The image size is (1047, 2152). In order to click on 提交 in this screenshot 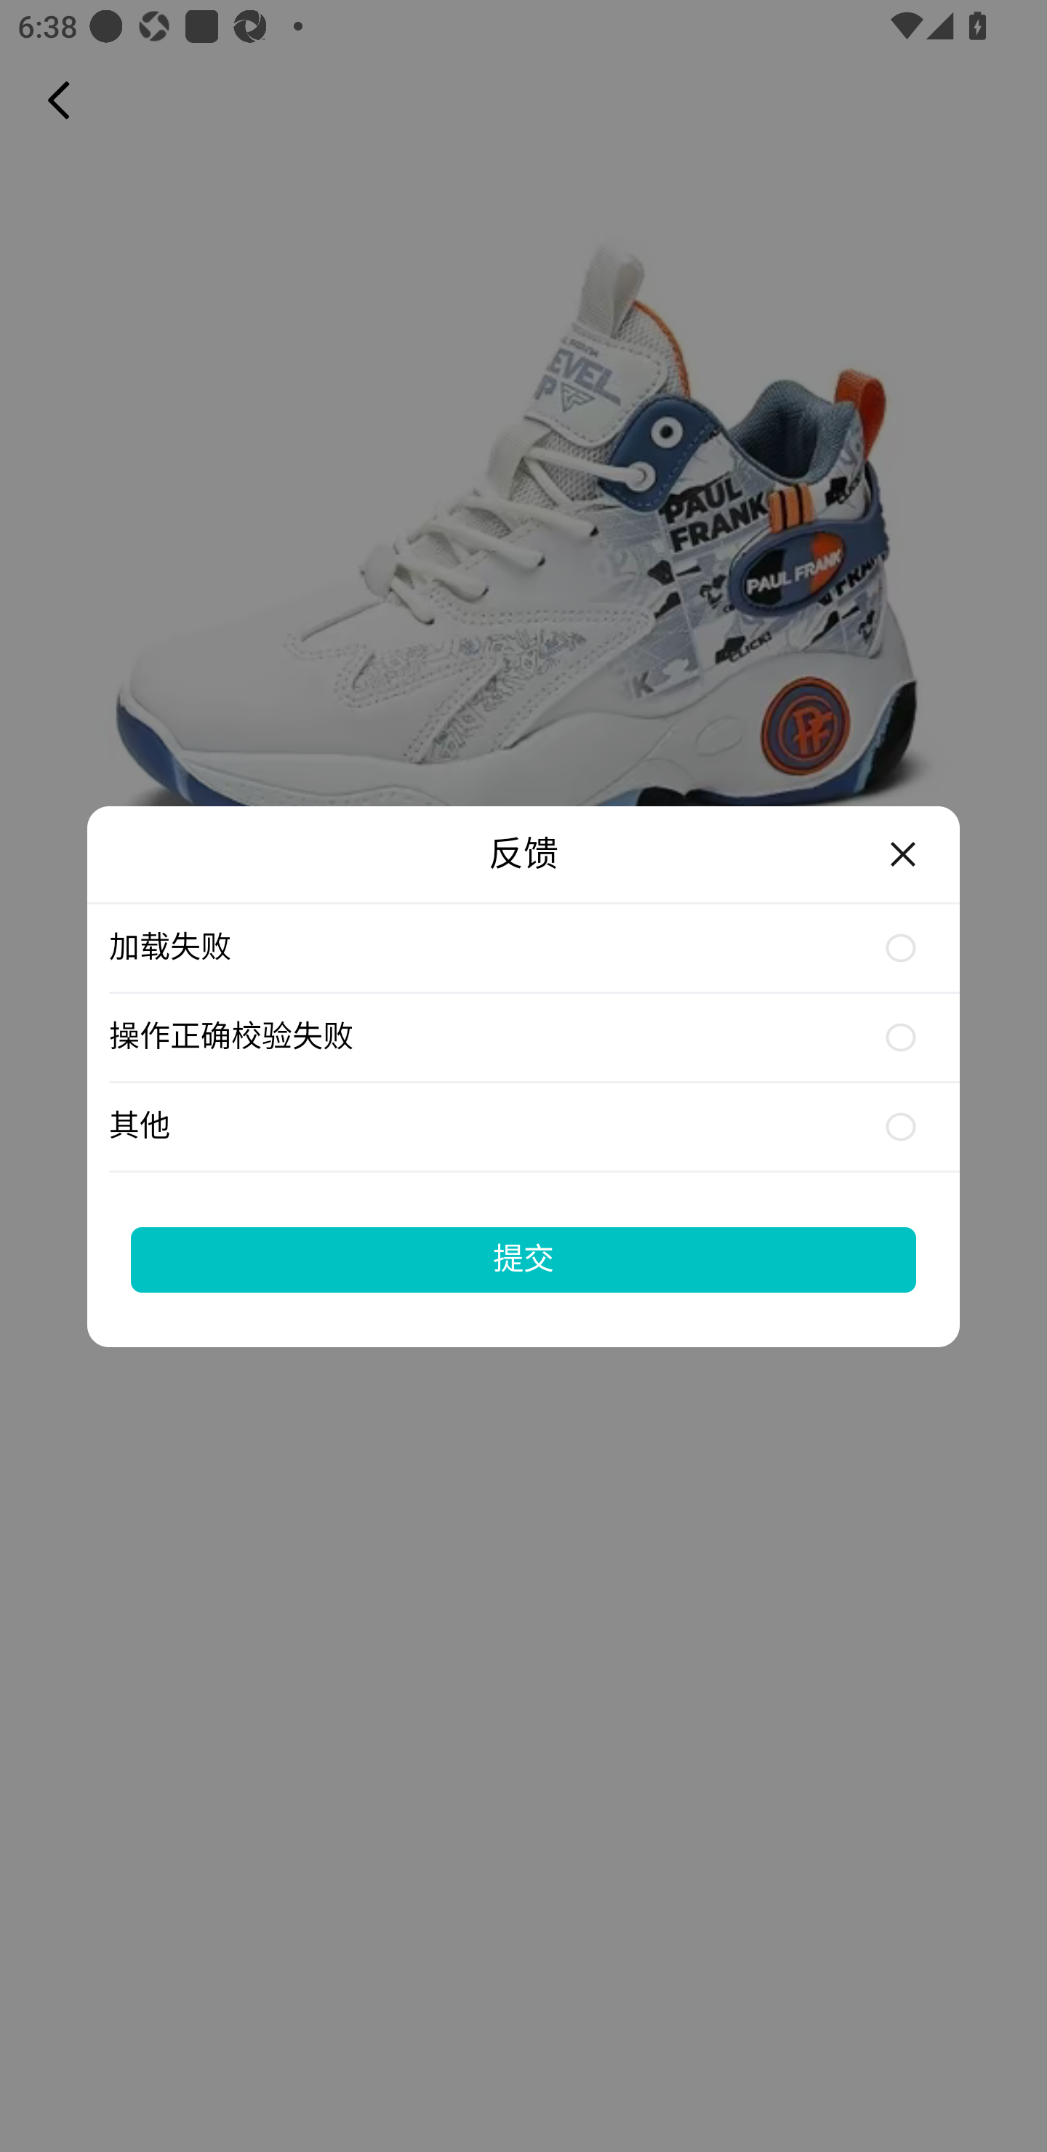, I will do `click(523, 1259)`.